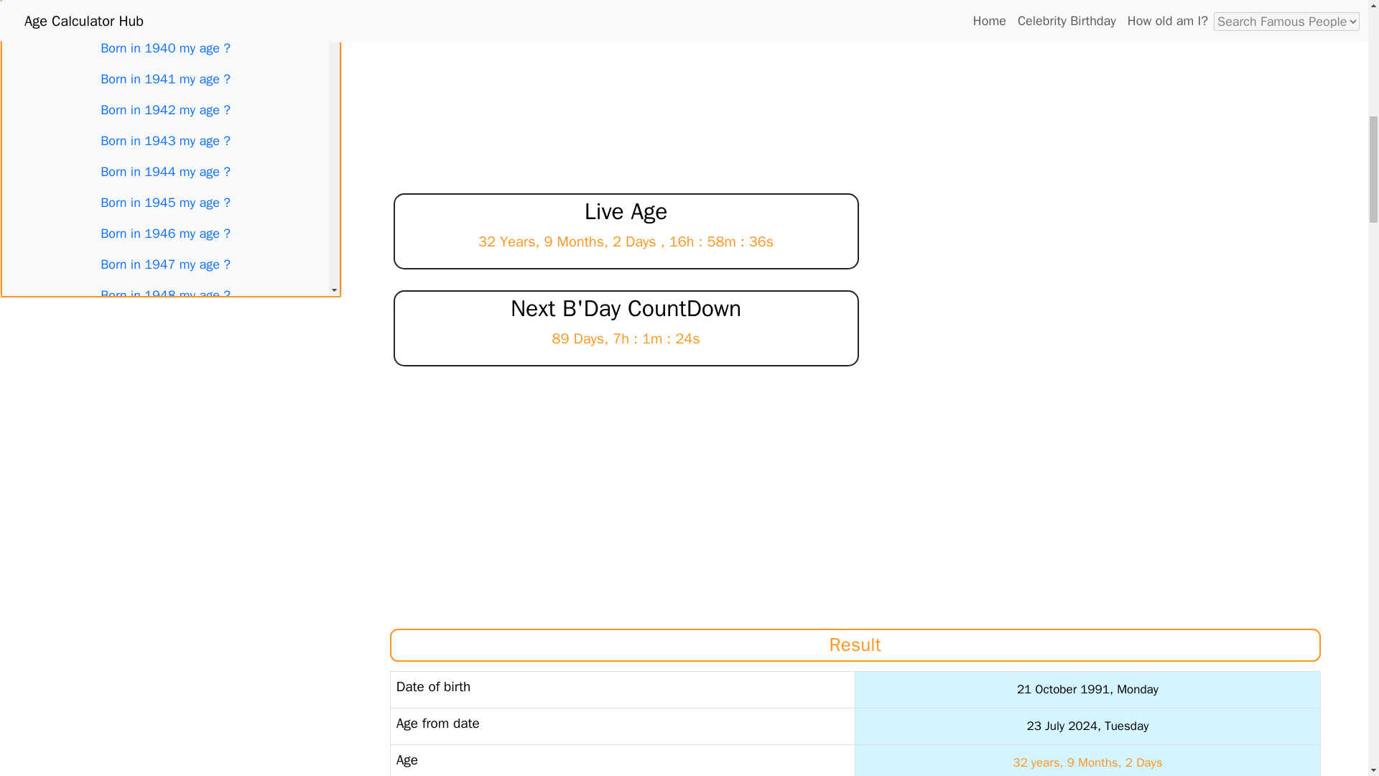 This screenshot has width=1379, height=776. Describe the element at coordinates (165, 604) in the screenshot. I see `Born in 1958 my age ?` at that location.